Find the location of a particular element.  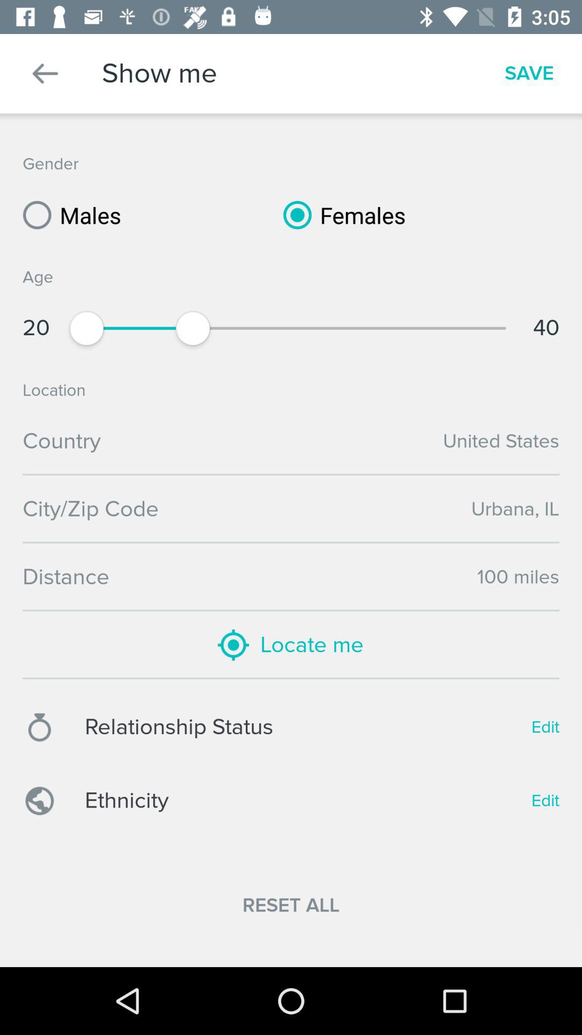

select icon above the age item is located at coordinates (340, 215).